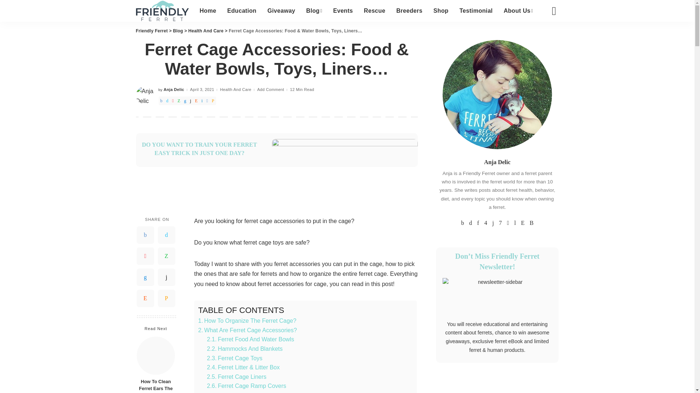 This screenshot has height=393, width=700. What do you see at coordinates (152, 31) in the screenshot?
I see `Go to Friendly Ferret.` at bounding box center [152, 31].